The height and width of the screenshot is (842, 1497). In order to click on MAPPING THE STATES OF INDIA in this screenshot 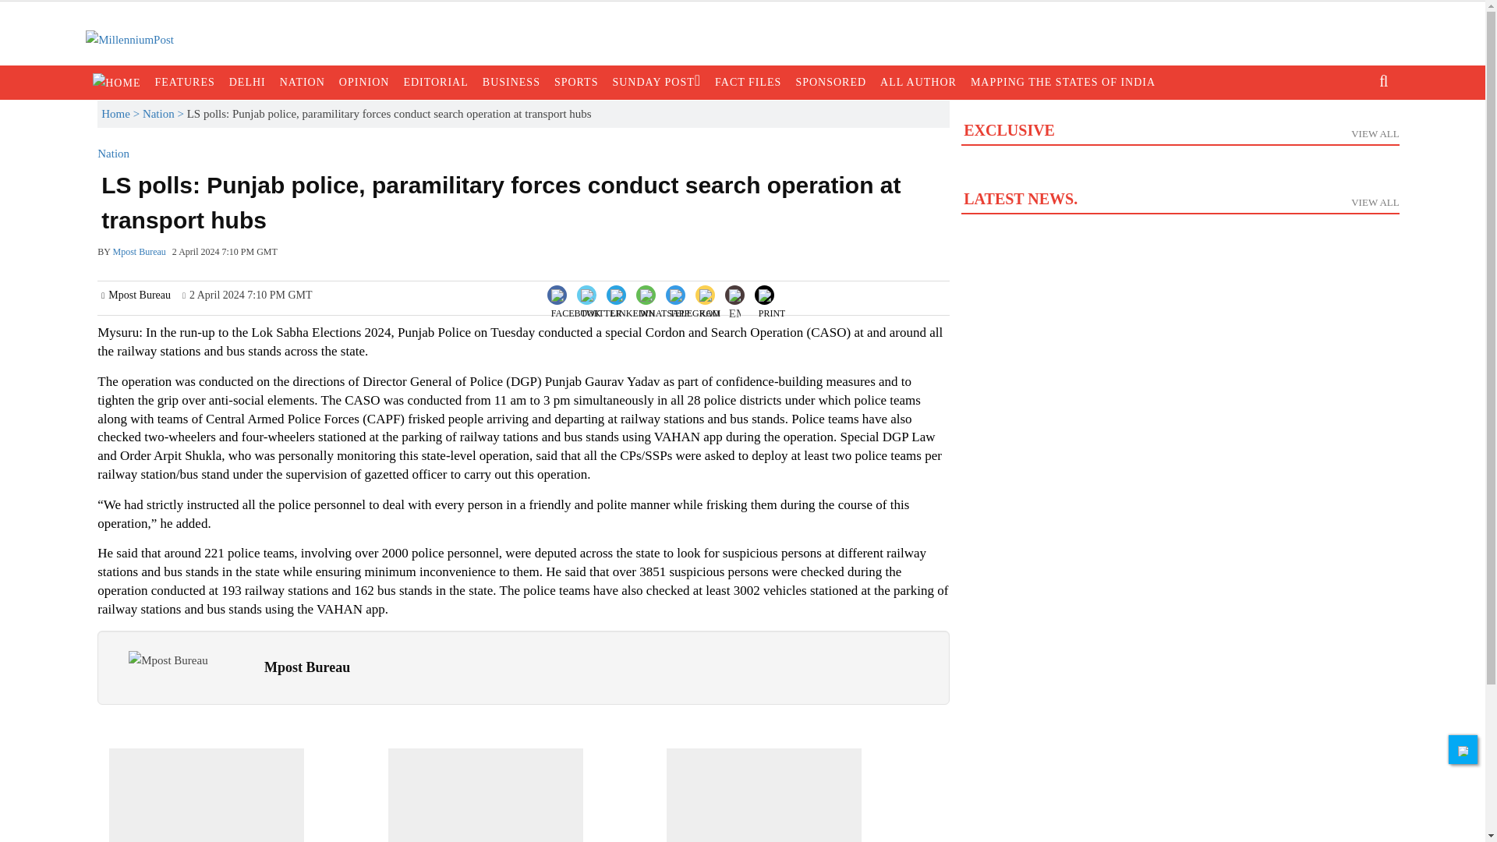, I will do `click(1063, 83)`.